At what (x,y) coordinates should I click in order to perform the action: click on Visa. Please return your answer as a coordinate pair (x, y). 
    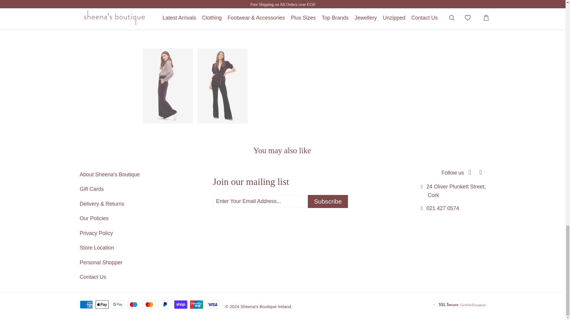
    Looking at the image, I should click on (213, 305).